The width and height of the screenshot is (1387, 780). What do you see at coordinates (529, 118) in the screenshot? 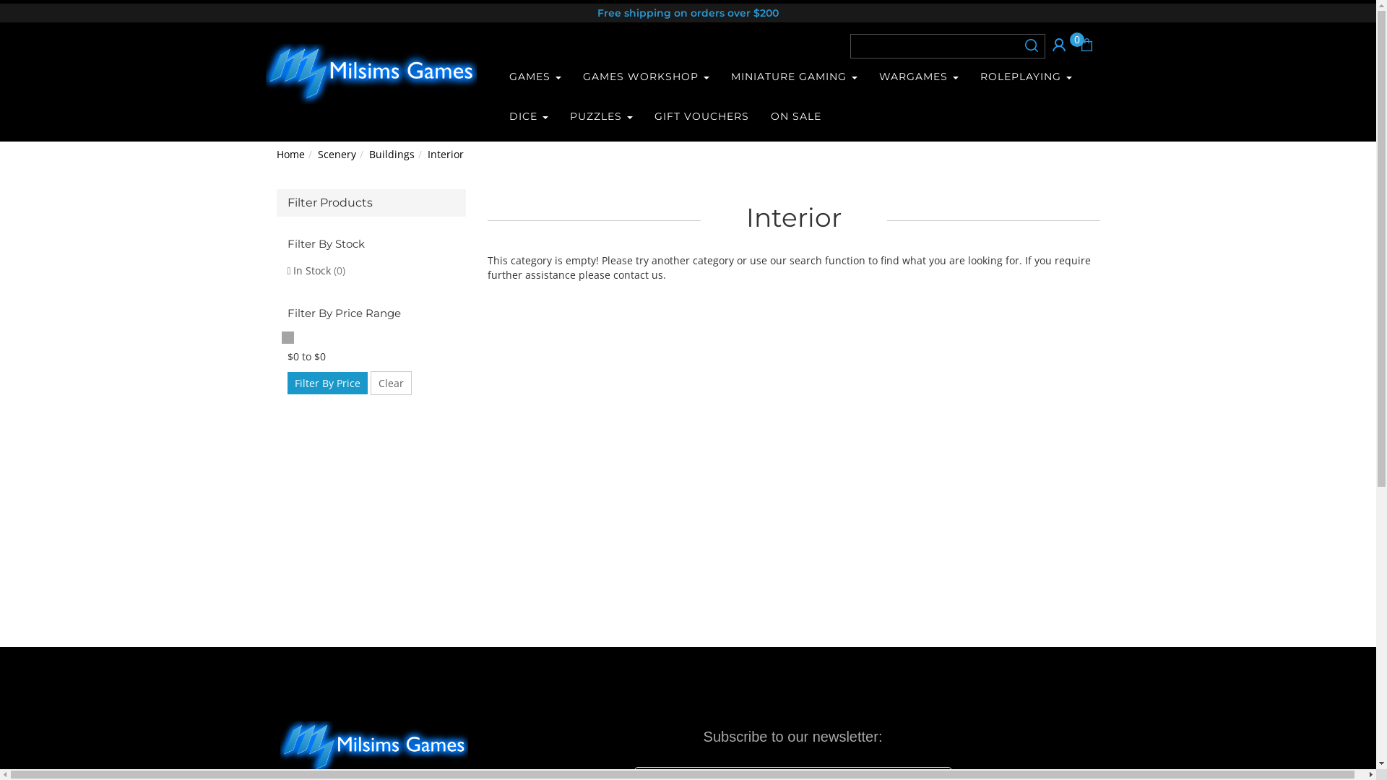
I see `DICE` at bounding box center [529, 118].